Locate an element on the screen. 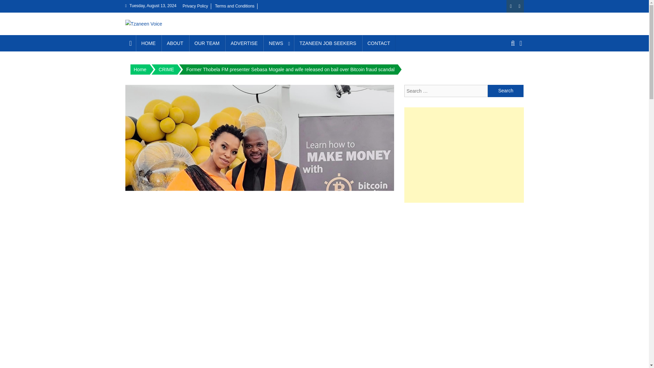  CONTACT is located at coordinates (379, 43).